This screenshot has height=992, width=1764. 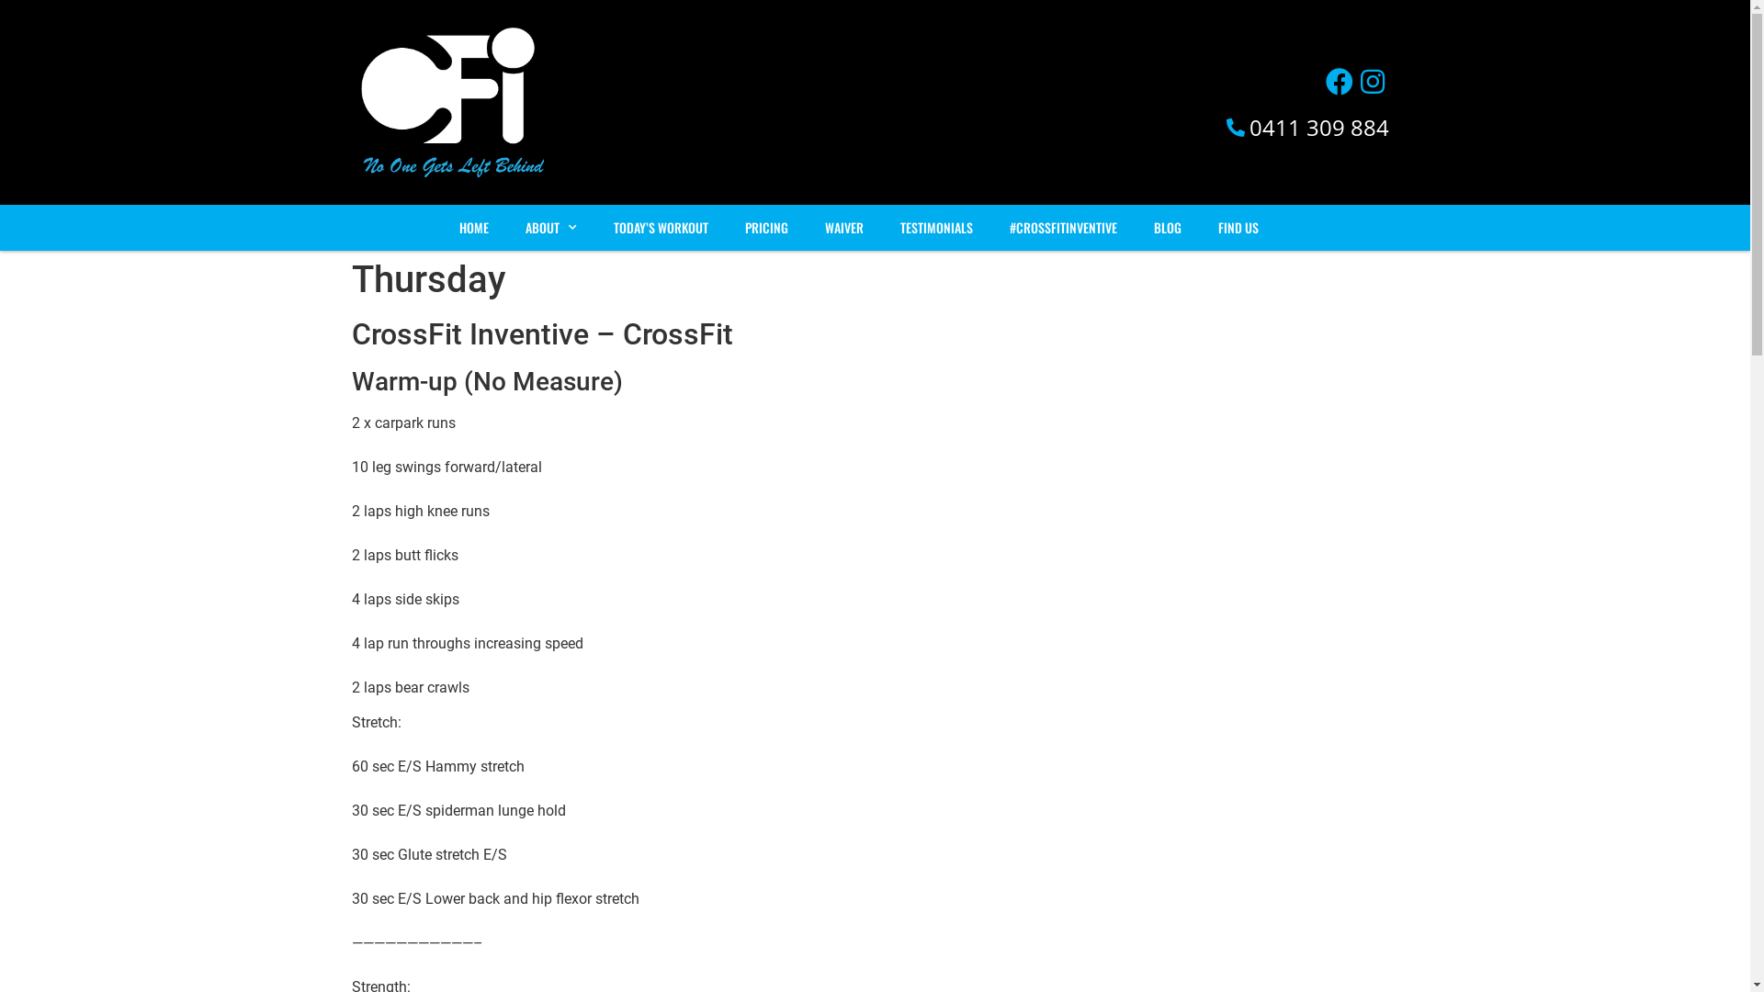 I want to click on FIND US, so click(x=1238, y=228).